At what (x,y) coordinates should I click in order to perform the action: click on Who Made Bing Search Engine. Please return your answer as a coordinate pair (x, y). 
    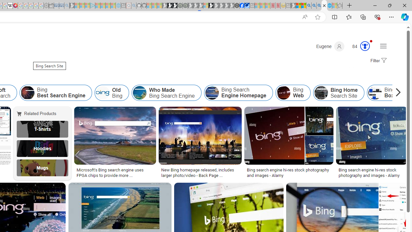
    Looking at the image, I should click on (166, 93).